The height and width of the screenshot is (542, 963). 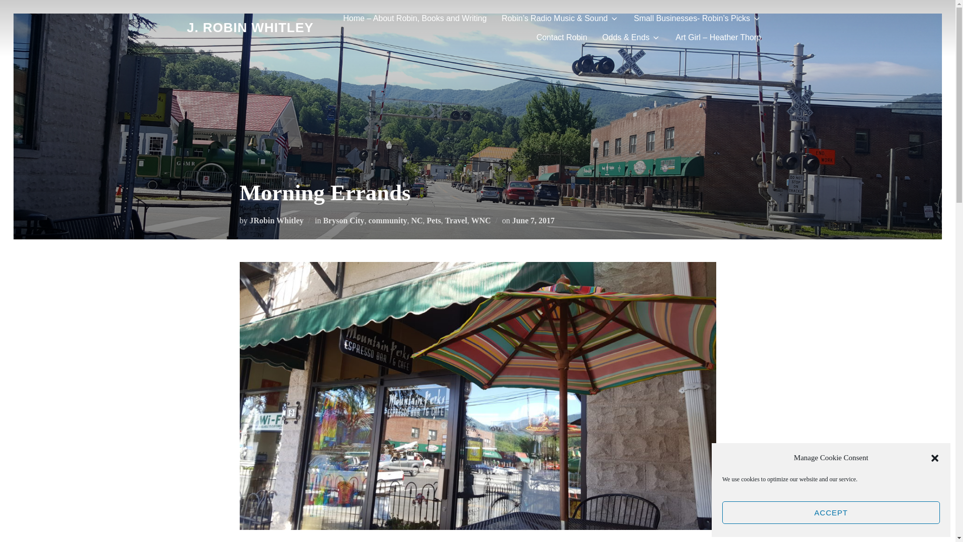 I want to click on ACCEPT, so click(x=831, y=513).